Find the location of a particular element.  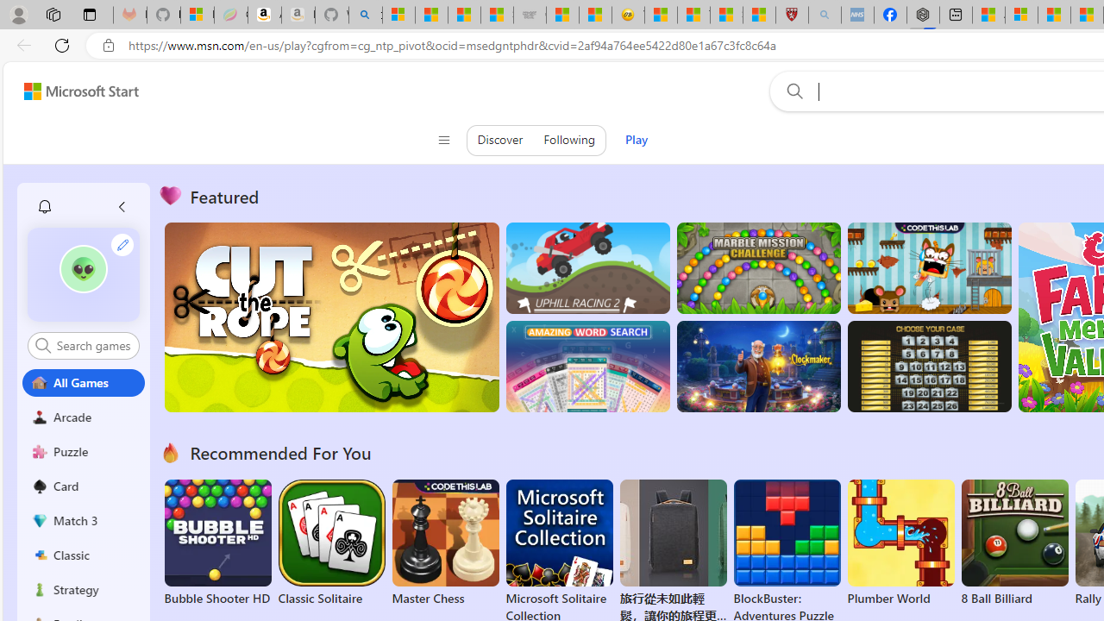

Clockmaker is located at coordinates (758, 367).